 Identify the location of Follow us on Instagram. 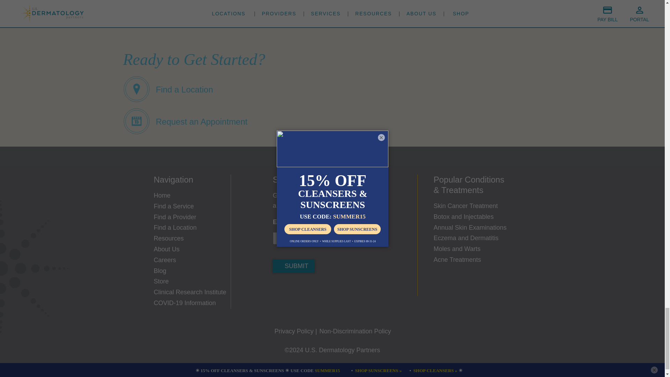
(322, 289).